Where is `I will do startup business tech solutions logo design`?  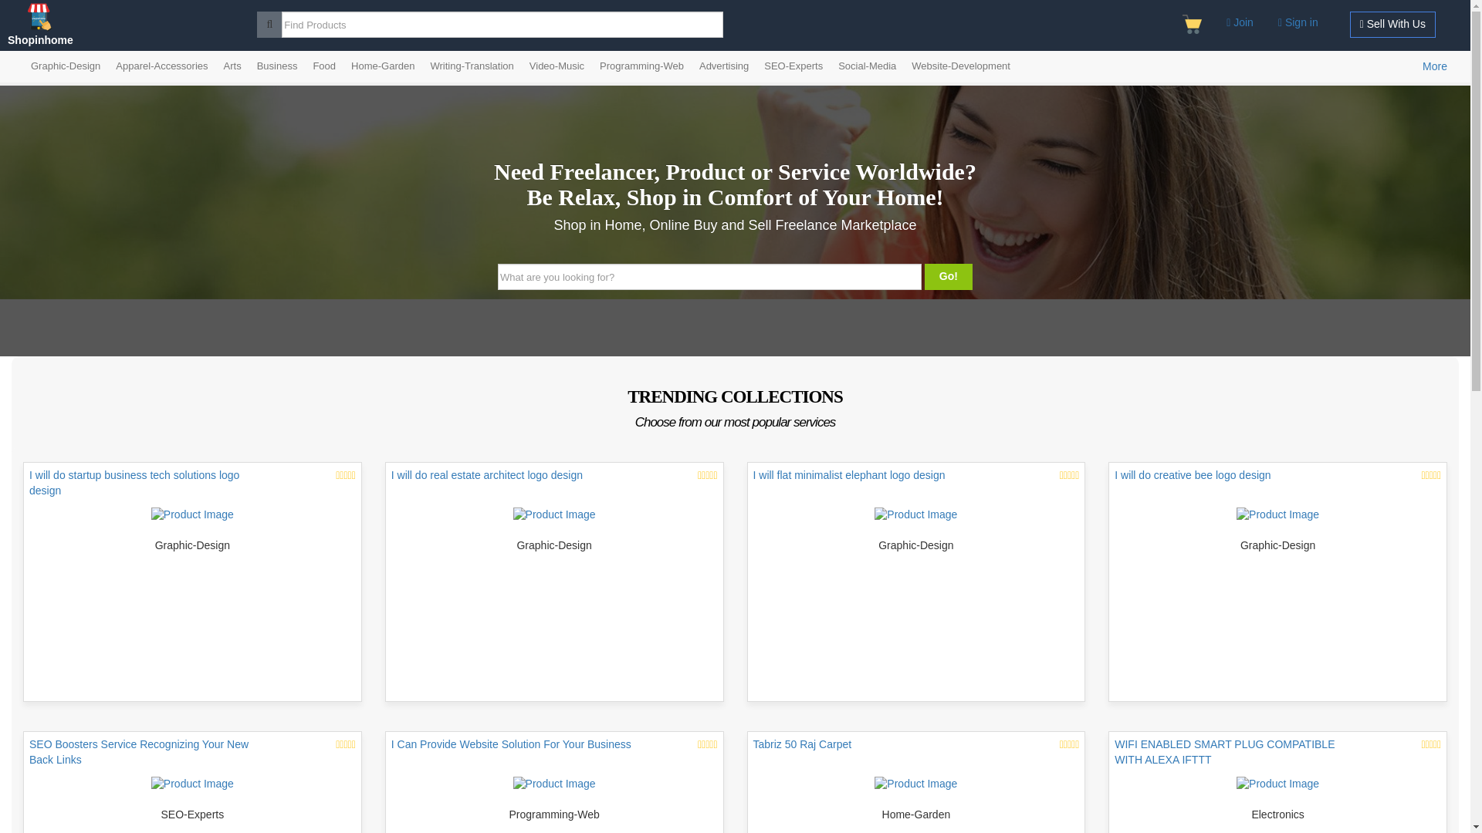 I will do startup business tech solutions logo design is located at coordinates (192, 515).